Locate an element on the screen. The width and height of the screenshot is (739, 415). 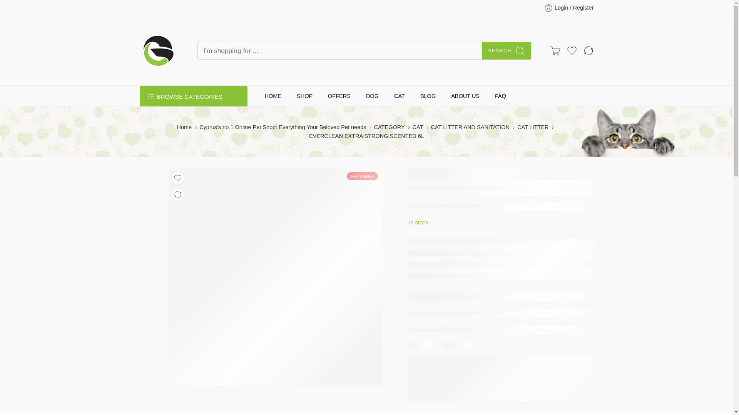
Wishlist is located at coordinates (572, 50).